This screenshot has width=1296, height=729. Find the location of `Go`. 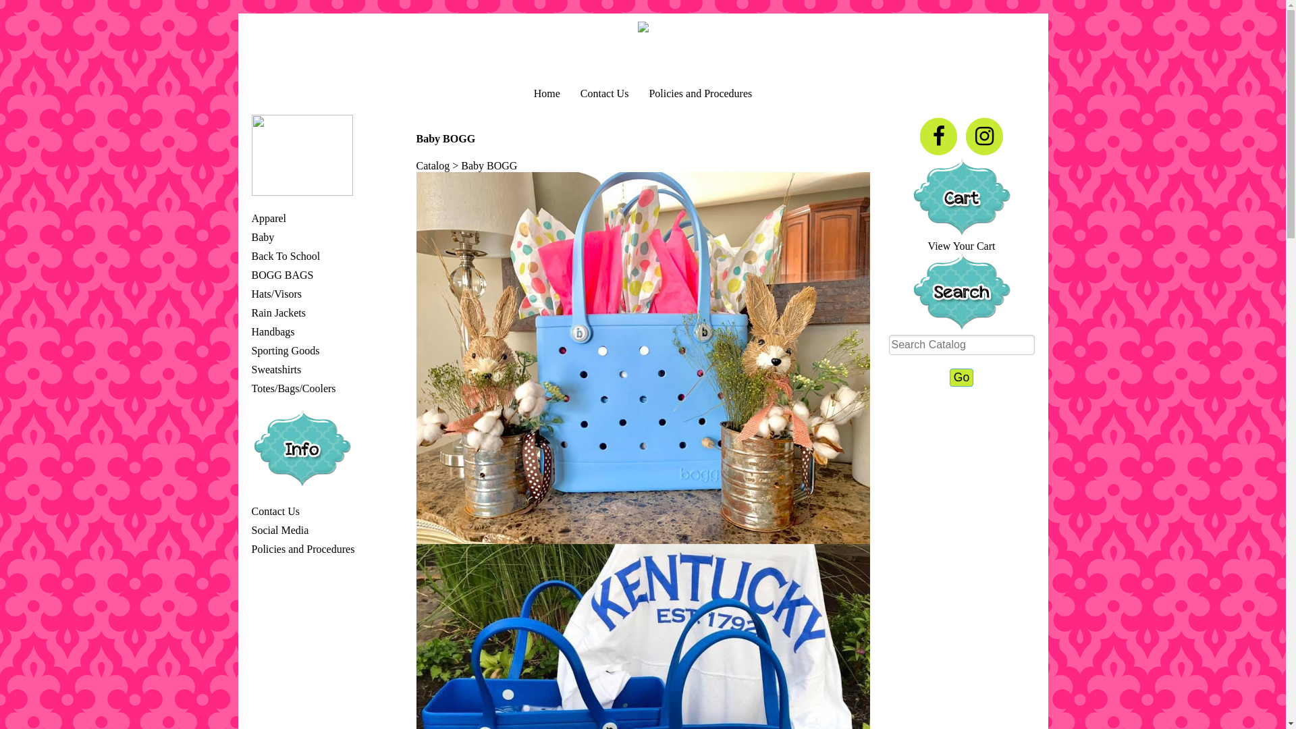

Go is located at coordinates (961, 378).